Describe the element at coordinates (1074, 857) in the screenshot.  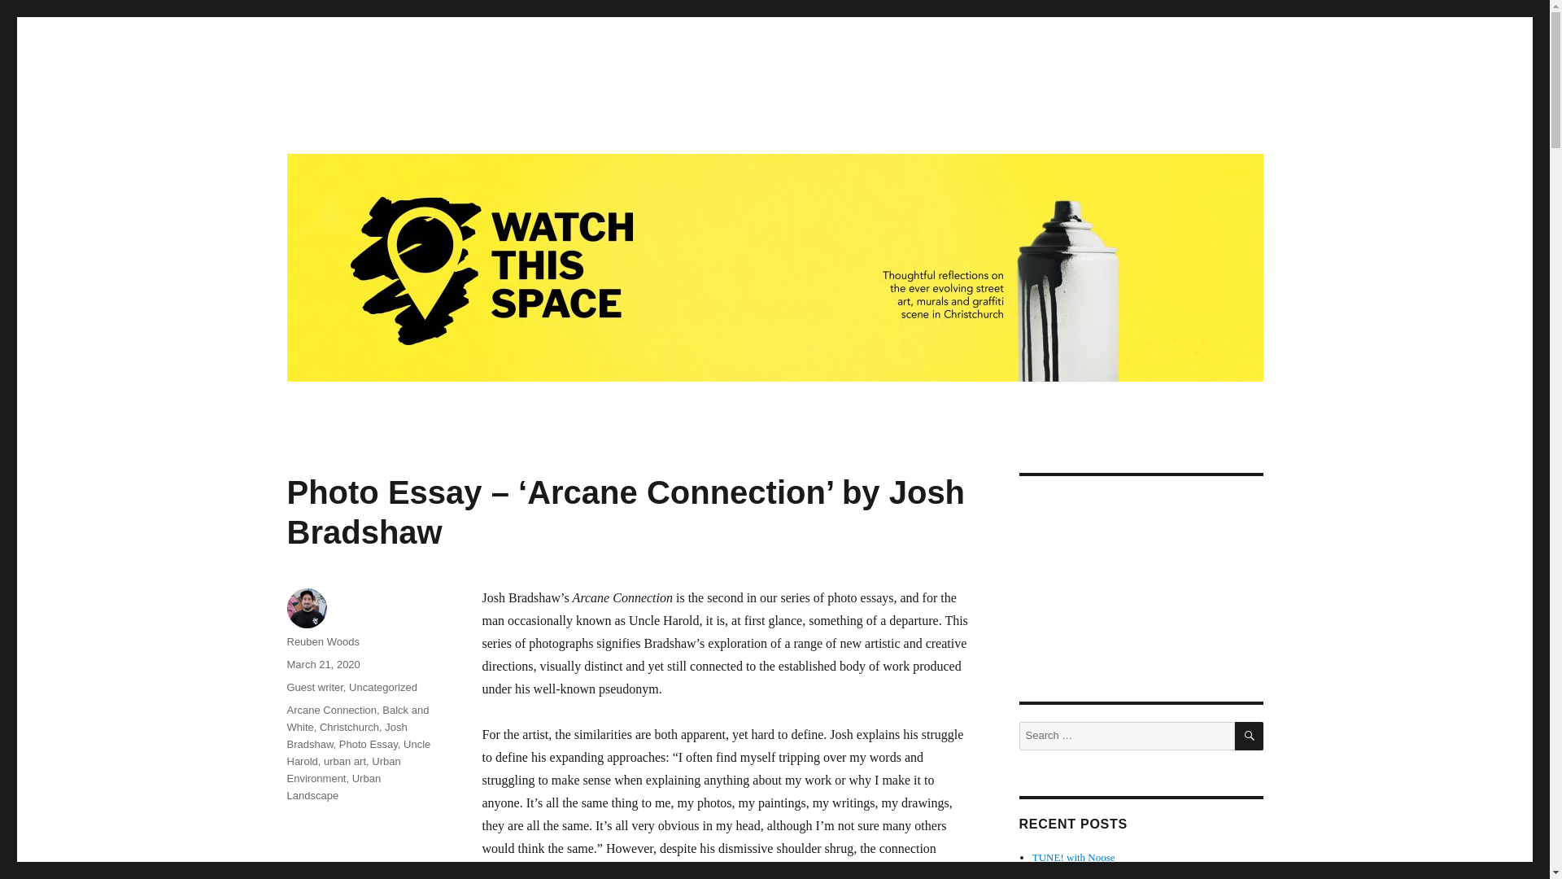
I see `TUNE! with Noose` at that location.